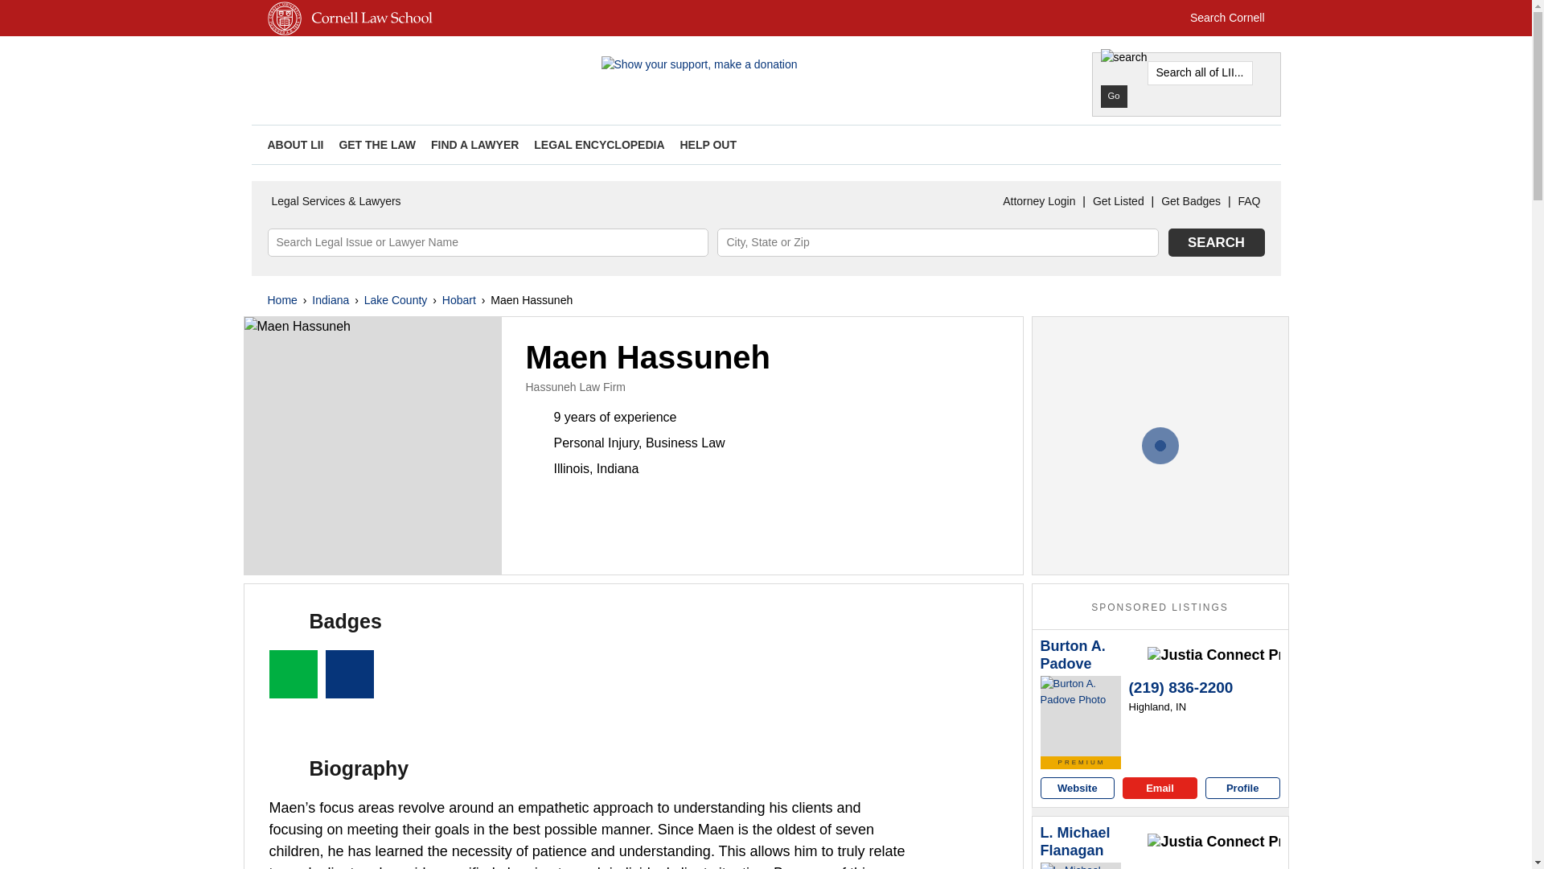 Image resolution: width=1544 pixels, height=869 pixels. What do you see at coordinates (1113, 96) in the screenshot?
I see `Go` at bounding box center [1113, 96].